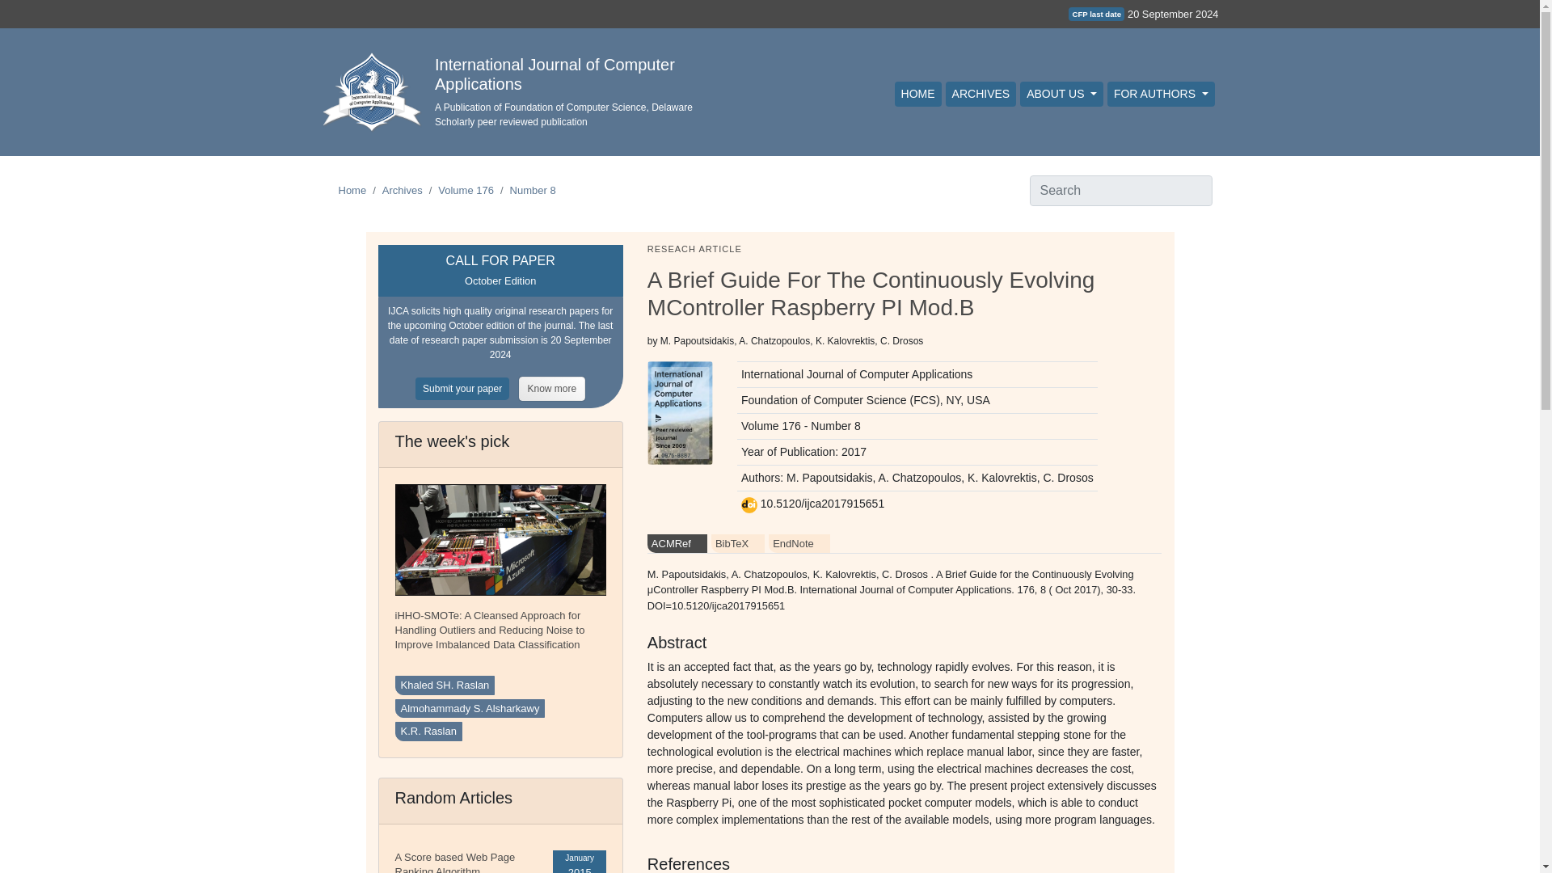 The width and height of the screenshot is (1552, 873). Describe the element at coordinates (737, 543) in the screenshot. I see `BibTeX` at that location.